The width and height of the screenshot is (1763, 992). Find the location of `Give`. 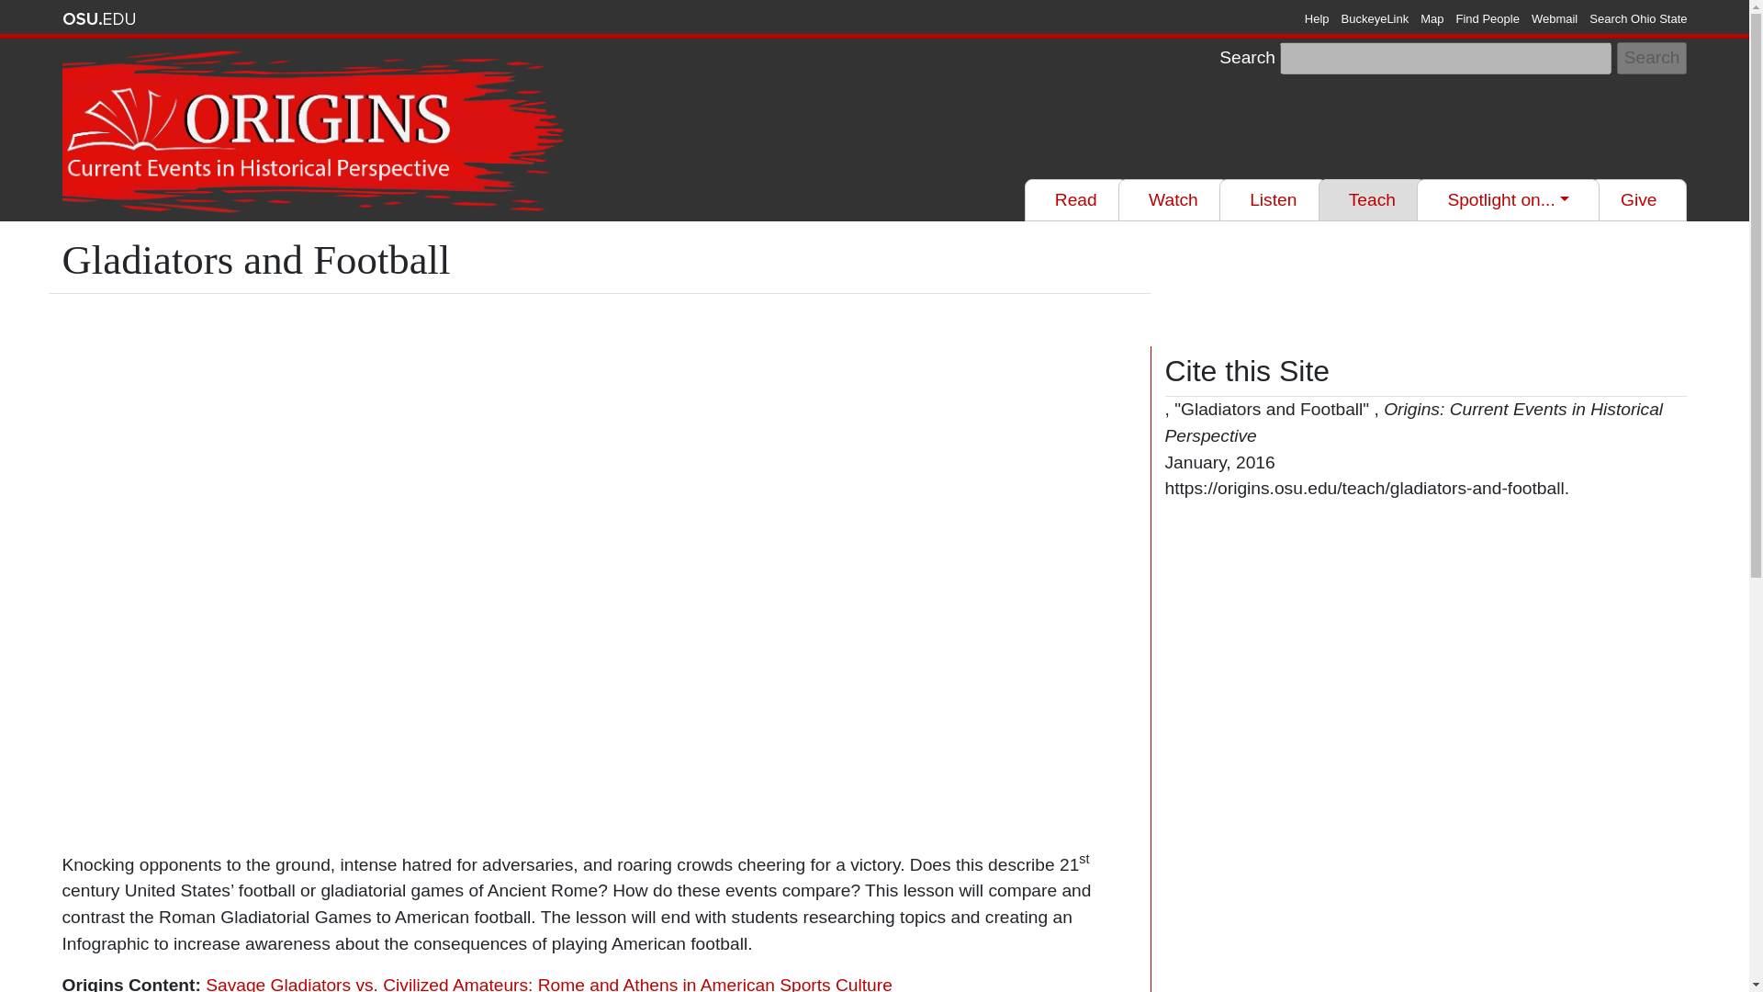

Give is located at coordinates (1638, 200).